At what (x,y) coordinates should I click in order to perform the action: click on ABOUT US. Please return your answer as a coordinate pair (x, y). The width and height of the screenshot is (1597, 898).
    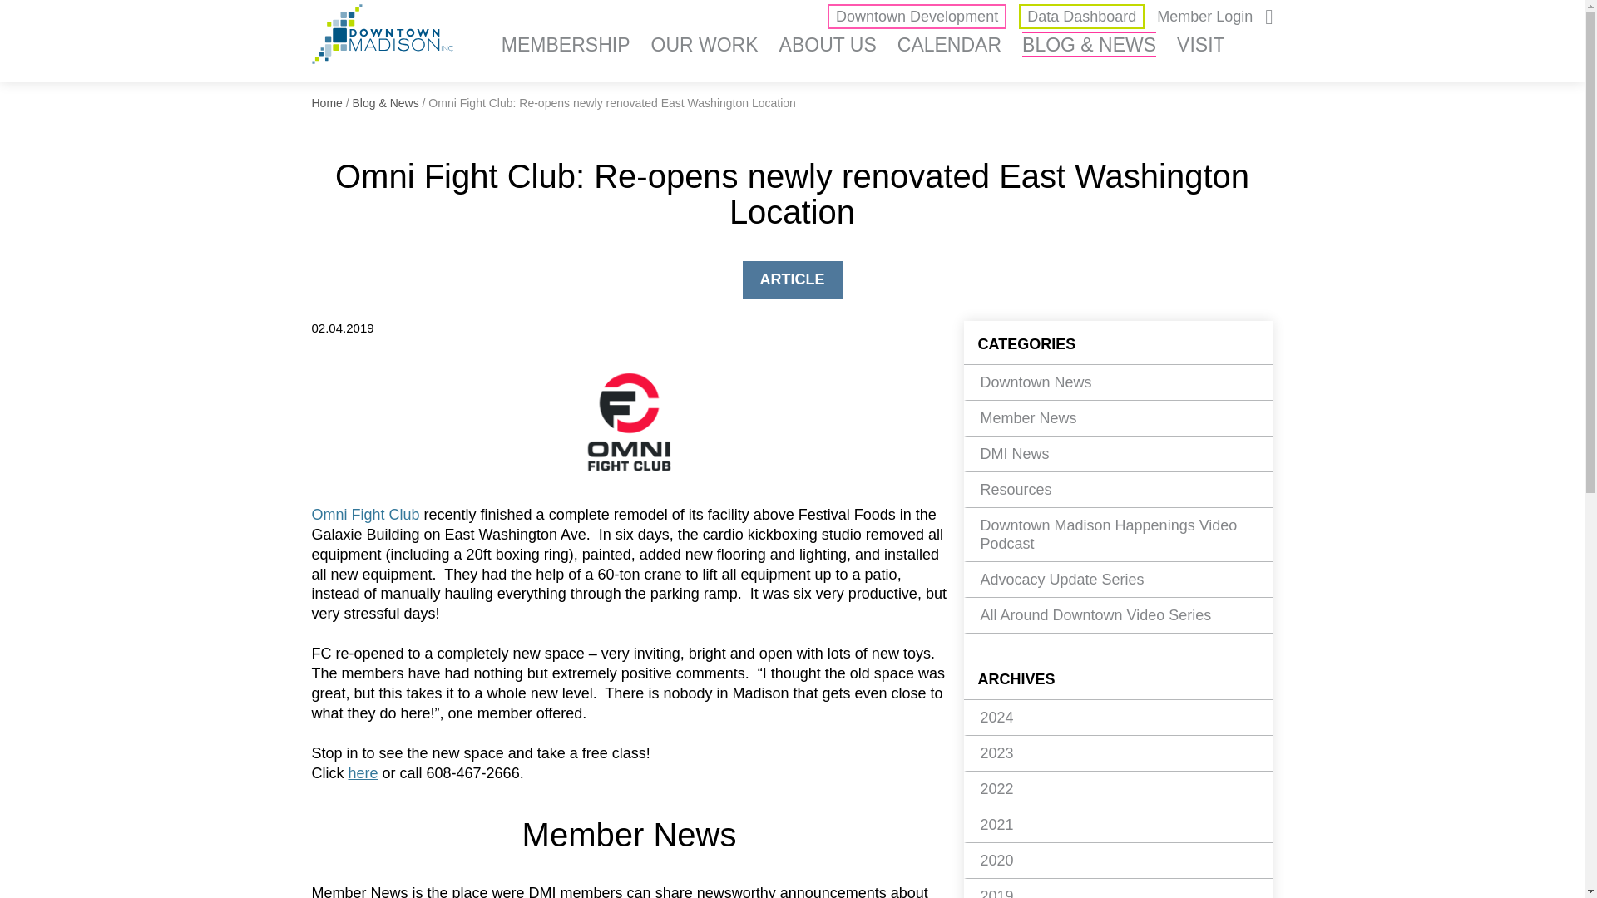
    Looking at the image, I should click on (828, 44).